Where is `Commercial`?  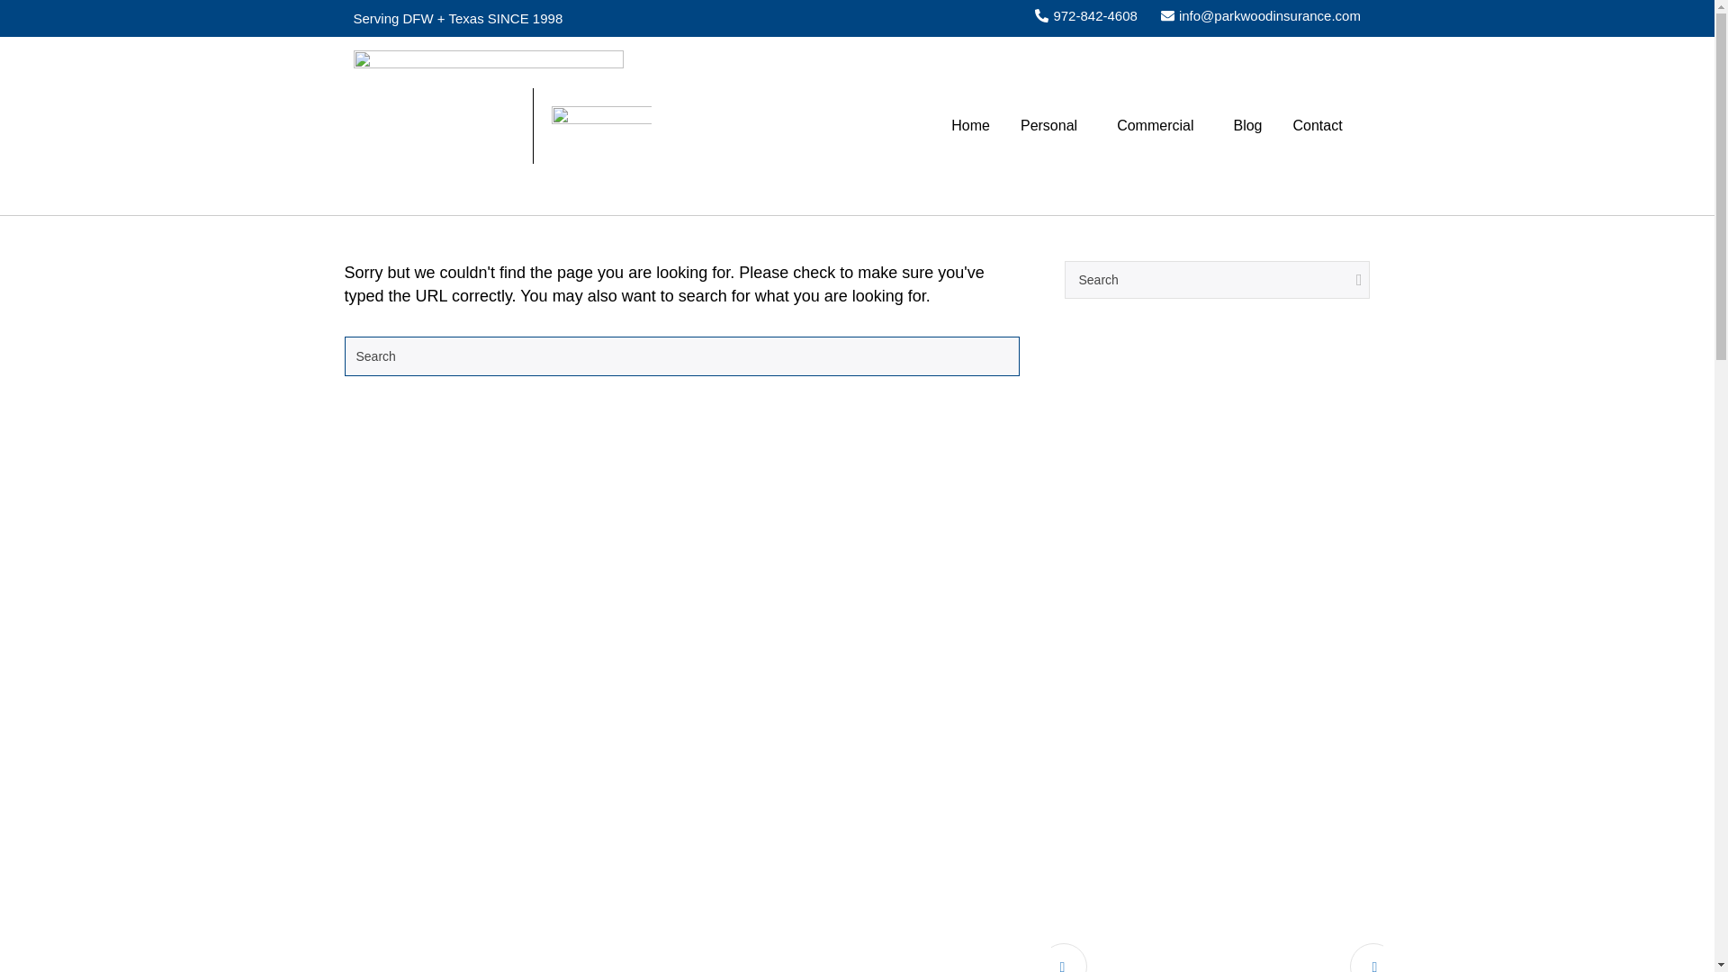
Commercial is located at coordinates (1159, 125).